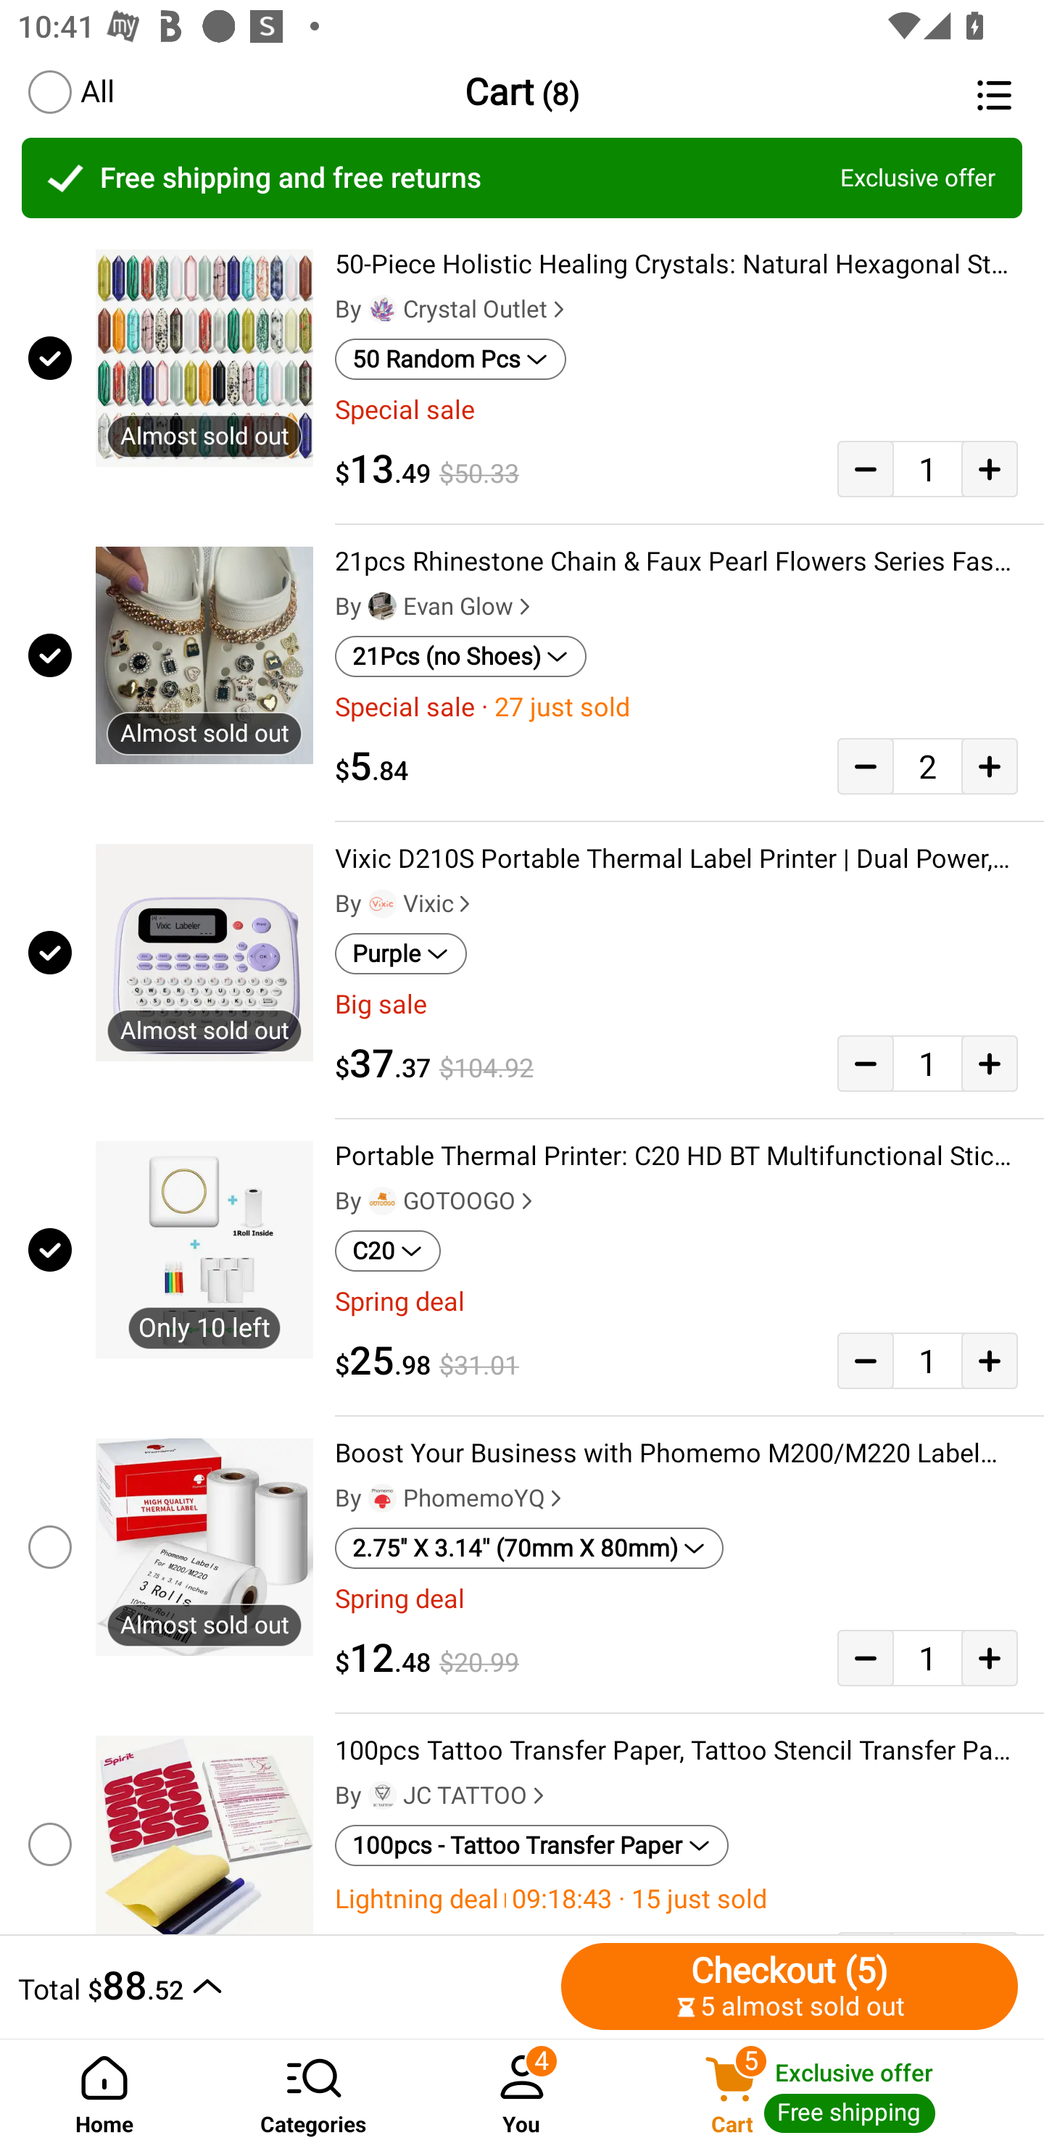 This screenshot has width=1044, height=2146. What do you see at coordinates (676, 1598) in the screenshot?
I see `Spring deal` at bounding box center [676, 1598].